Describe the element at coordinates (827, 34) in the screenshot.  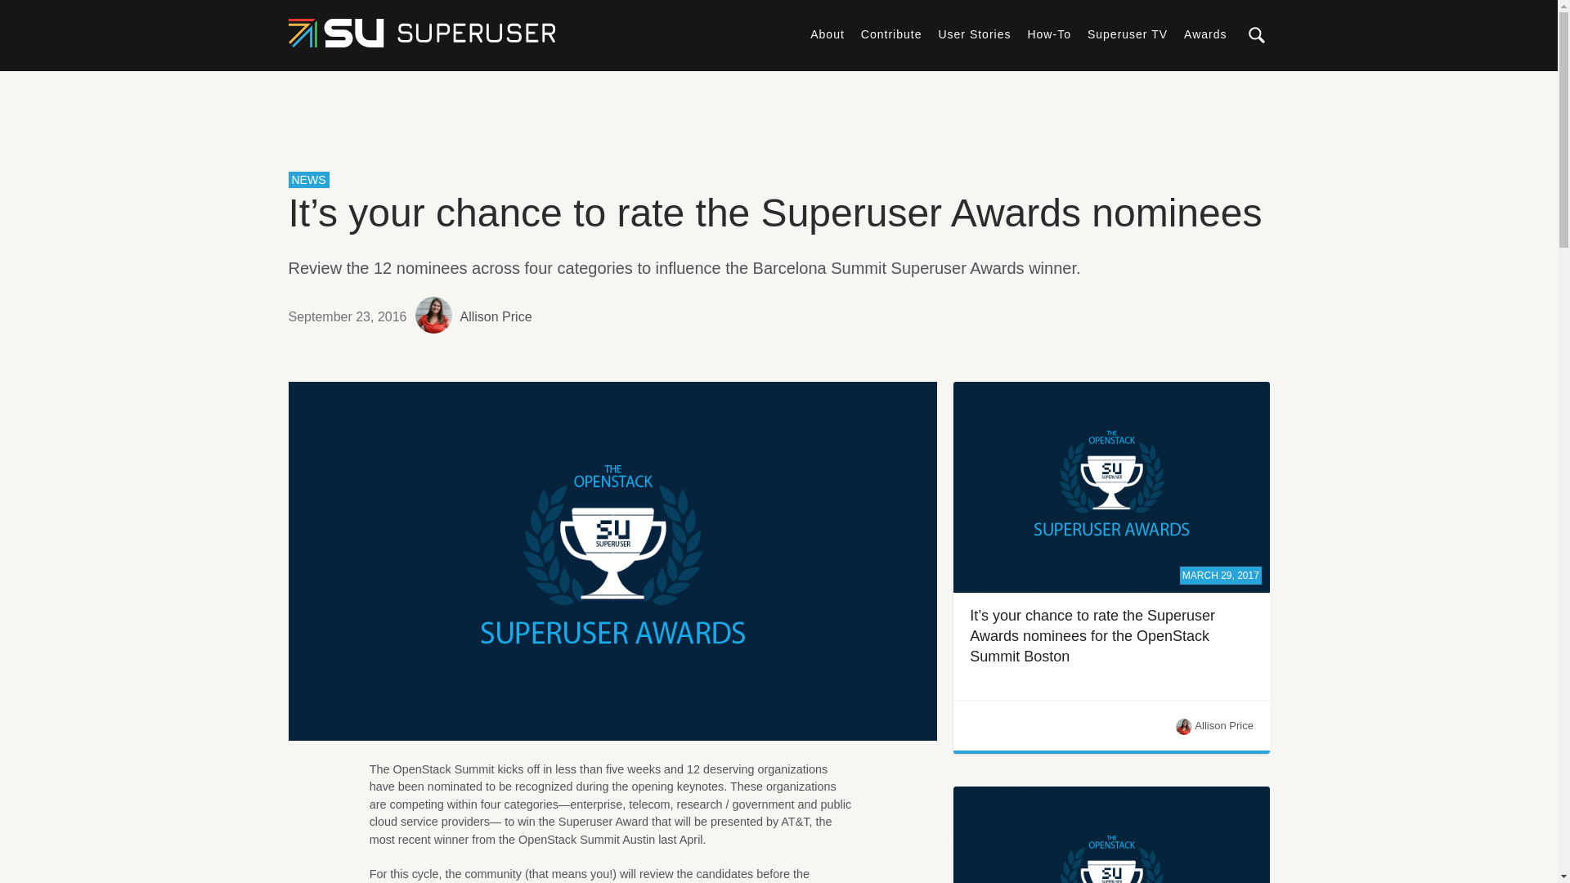
I see `About` at that location.